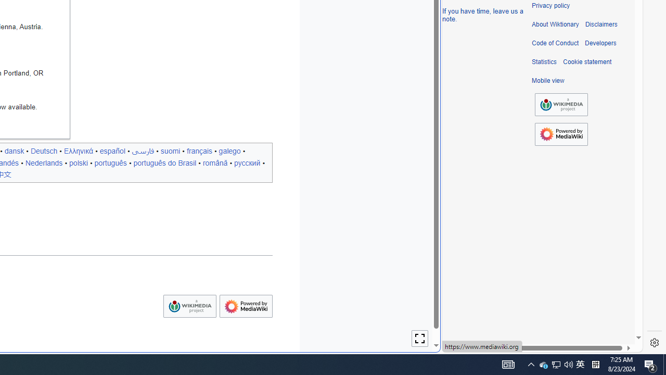 This screenshot has width=666, height=375. I want to click on AutomationID: footer-copyrightico, so click(561, 104).